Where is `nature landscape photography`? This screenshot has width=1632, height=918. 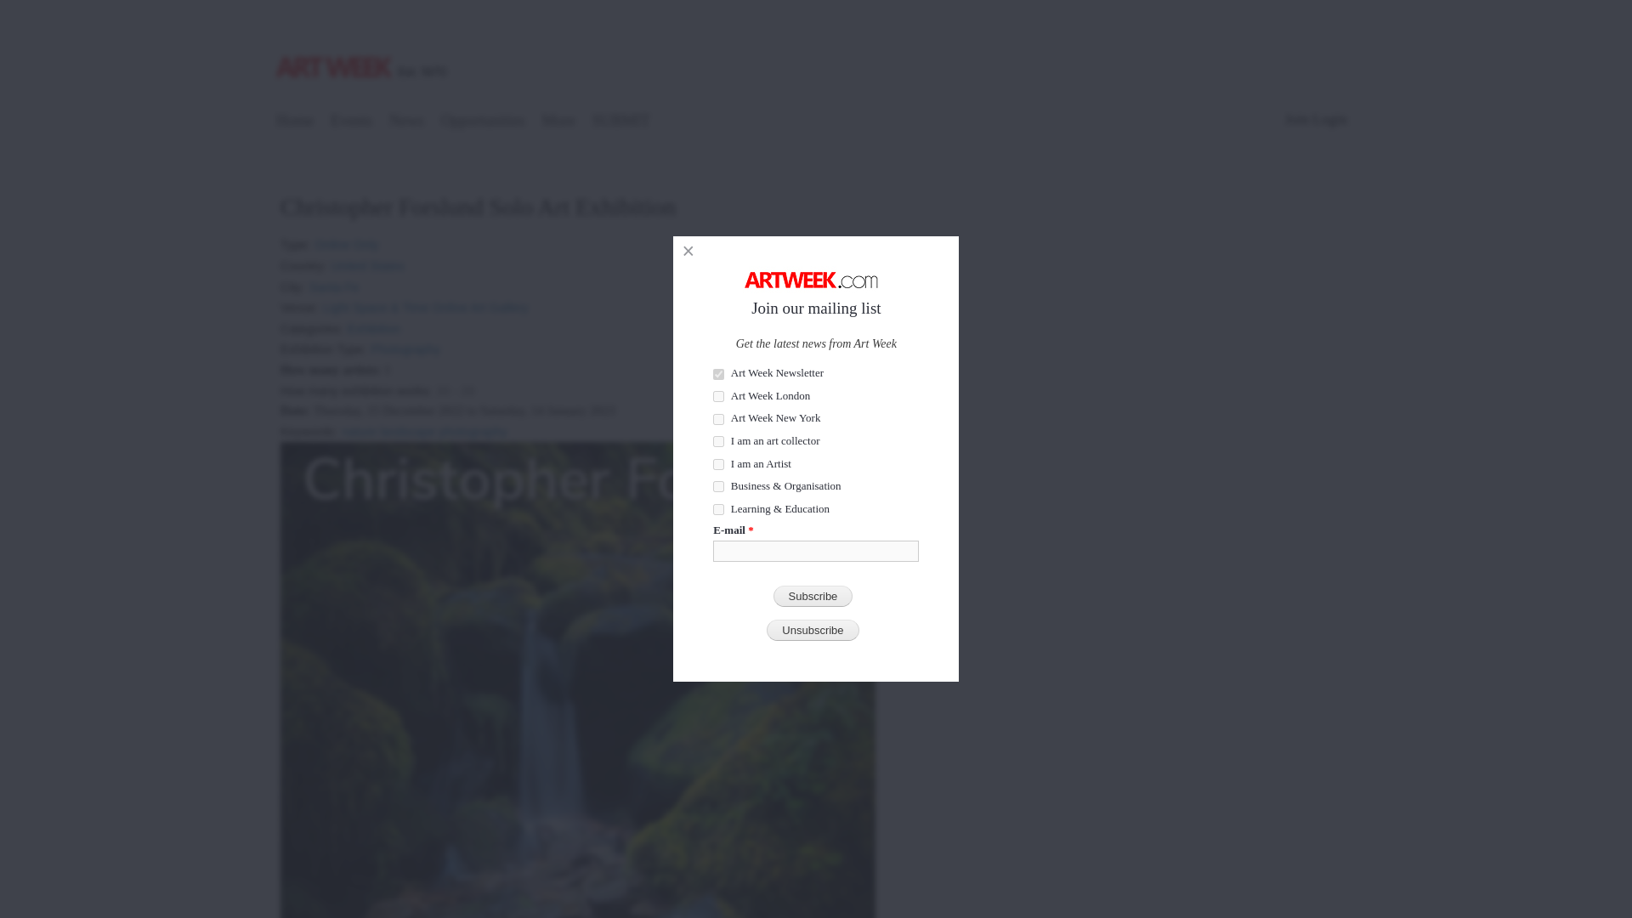
nature landscape photography is located at coordinates (423, 425).